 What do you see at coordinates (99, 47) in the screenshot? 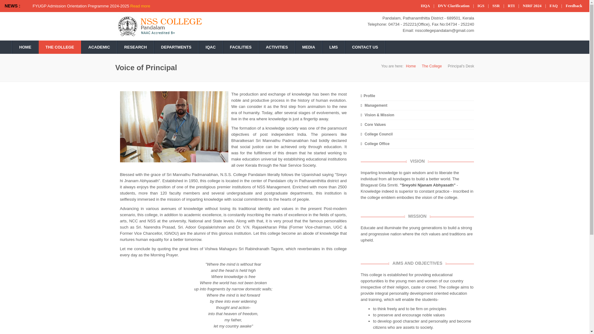
I see `ACADEMIC` at bounding box center [99, 47].